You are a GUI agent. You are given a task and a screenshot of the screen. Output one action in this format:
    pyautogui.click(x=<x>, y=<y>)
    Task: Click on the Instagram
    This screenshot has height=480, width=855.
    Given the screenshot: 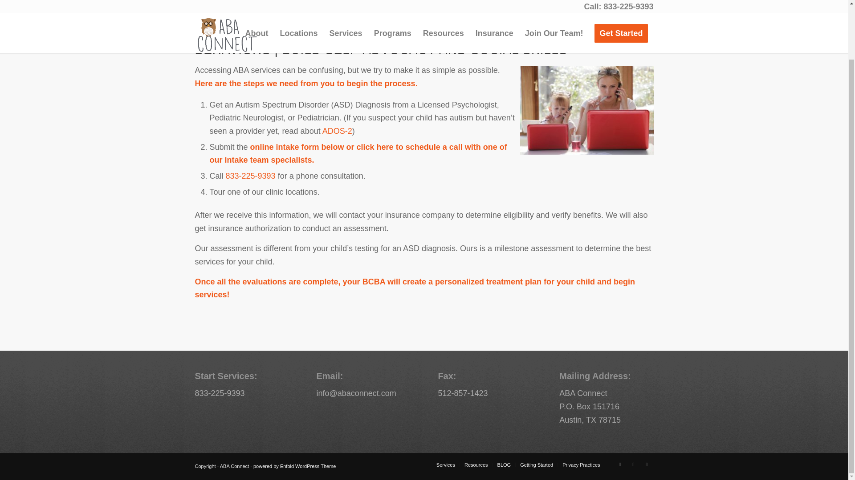 What is the action you would take?
    pyautogui.click(x=647, y=464)
    